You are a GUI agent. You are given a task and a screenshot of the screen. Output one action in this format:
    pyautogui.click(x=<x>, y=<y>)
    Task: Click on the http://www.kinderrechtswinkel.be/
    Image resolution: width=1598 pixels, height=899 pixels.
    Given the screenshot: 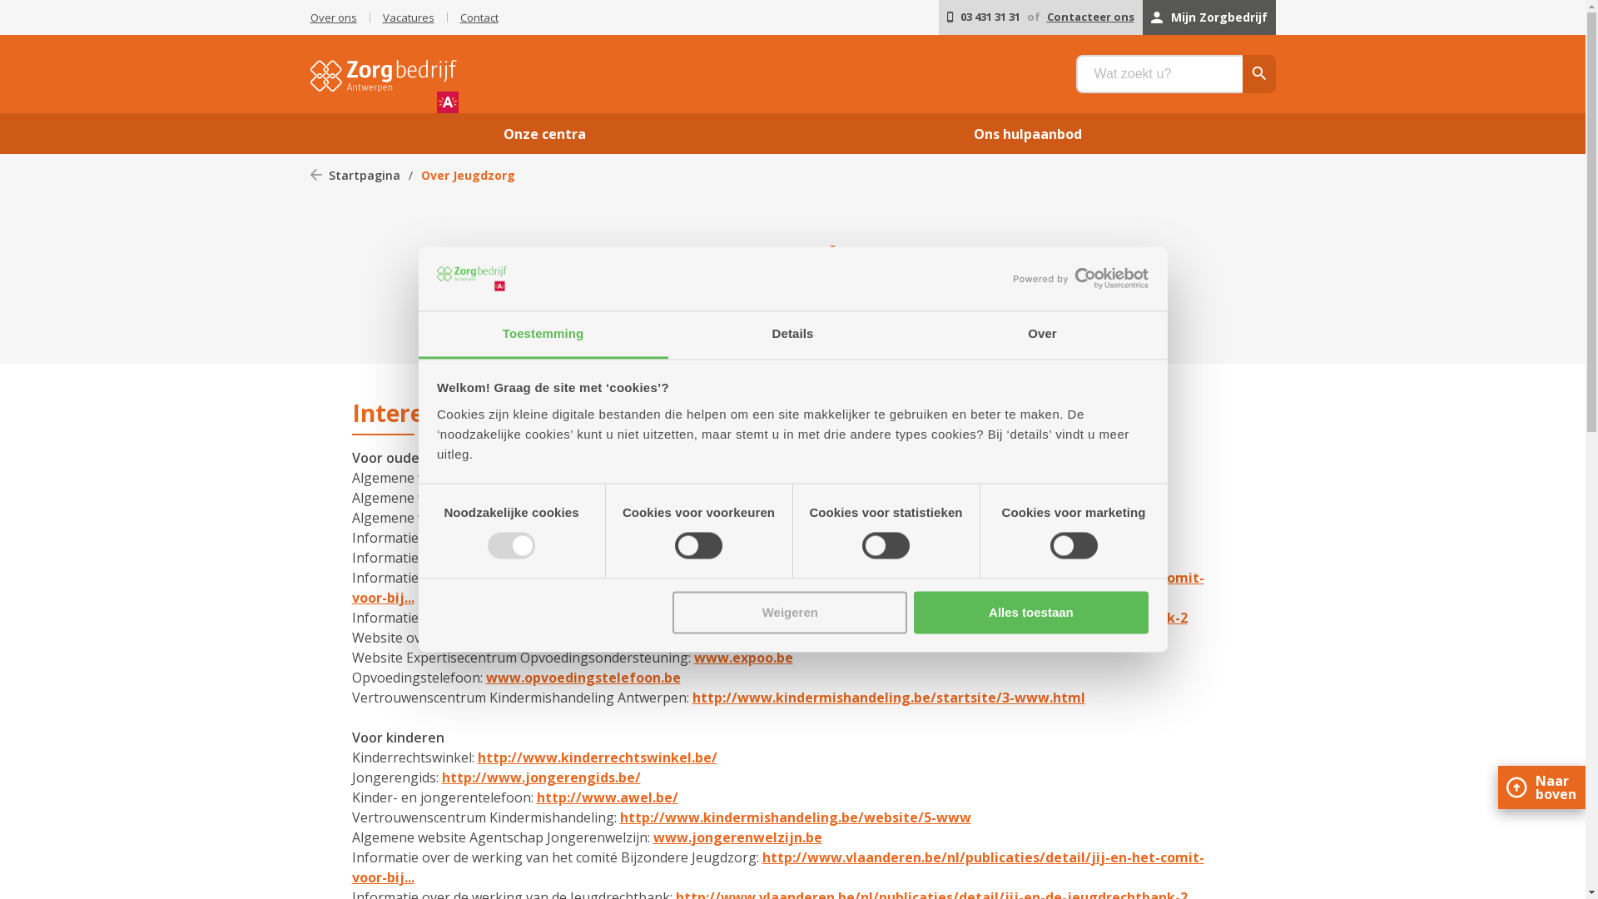 What is the action you would take?
    pyautogui.click(x=598, y=757)
    